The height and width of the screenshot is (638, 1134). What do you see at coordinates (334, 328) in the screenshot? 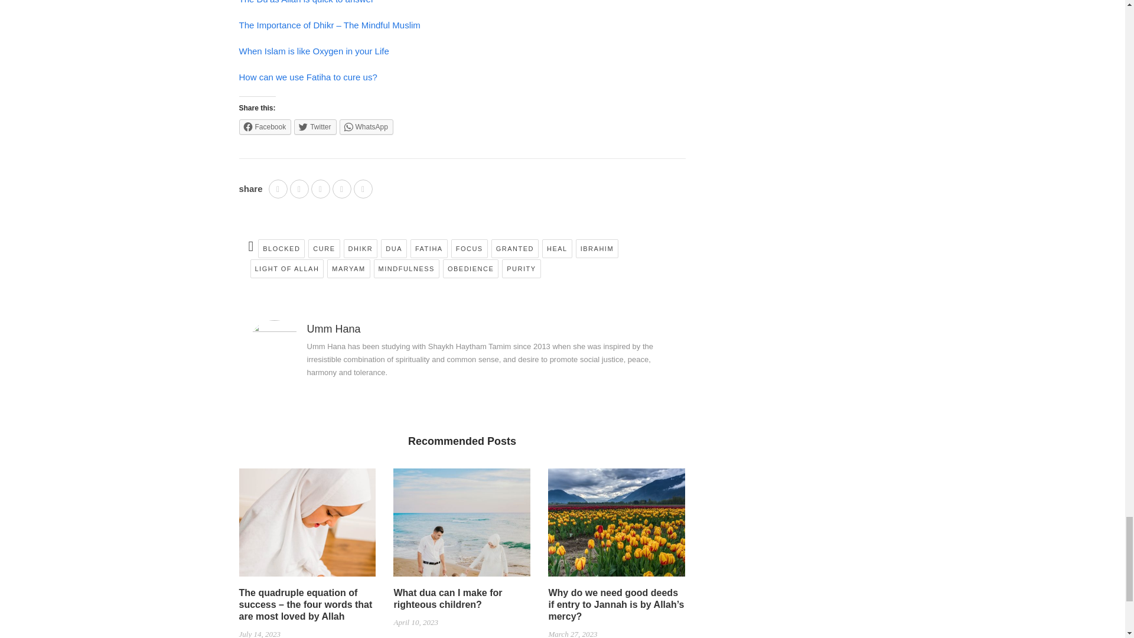
I see `Posts by Umm Hana` at bounding box center [334, 328].